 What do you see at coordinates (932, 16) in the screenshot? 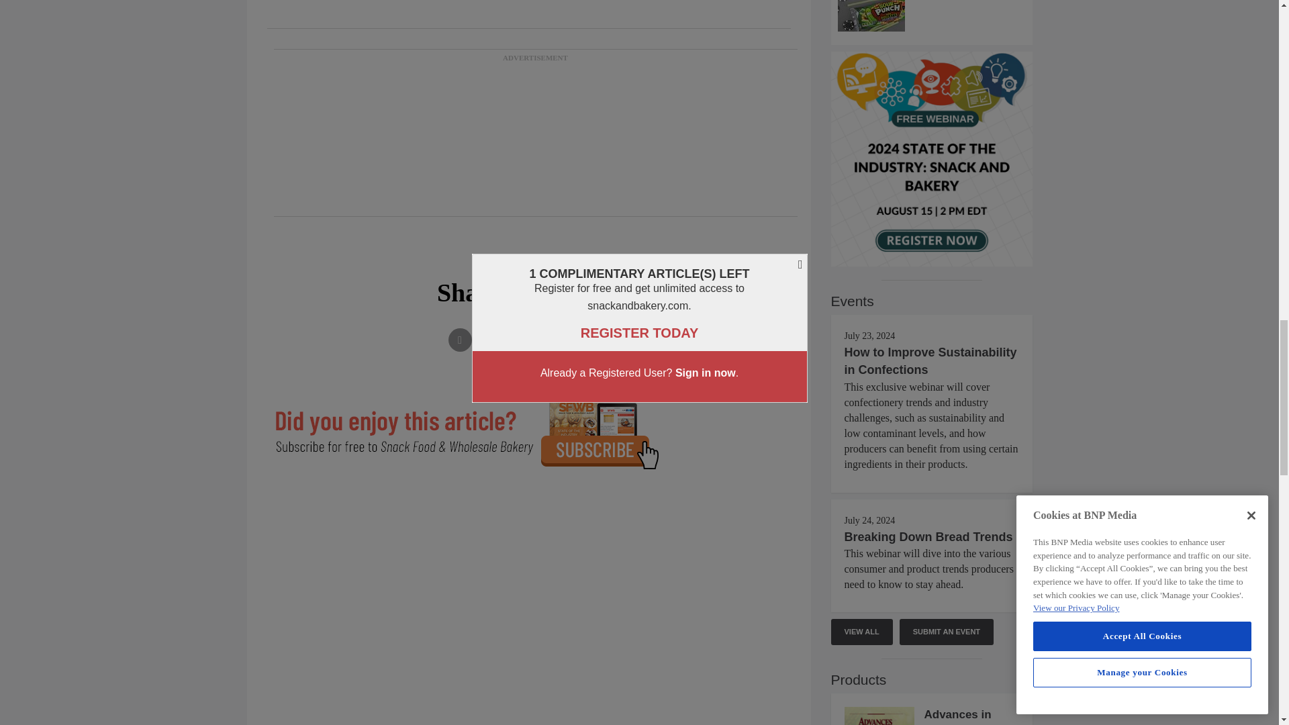
I see `Pickle Roulette: Best New Product of 2023` at bounding box center [932, 16].